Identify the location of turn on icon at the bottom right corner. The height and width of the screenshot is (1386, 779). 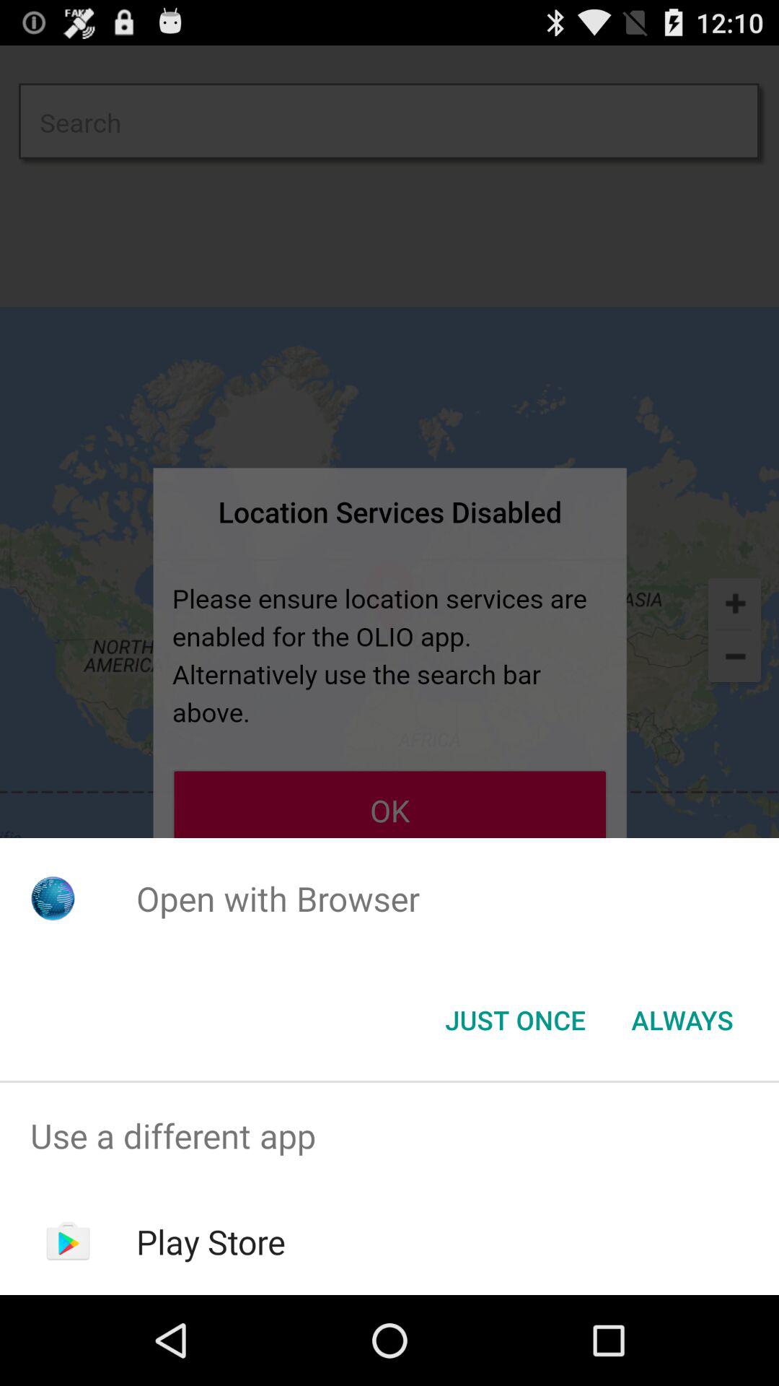
(682, 1020).